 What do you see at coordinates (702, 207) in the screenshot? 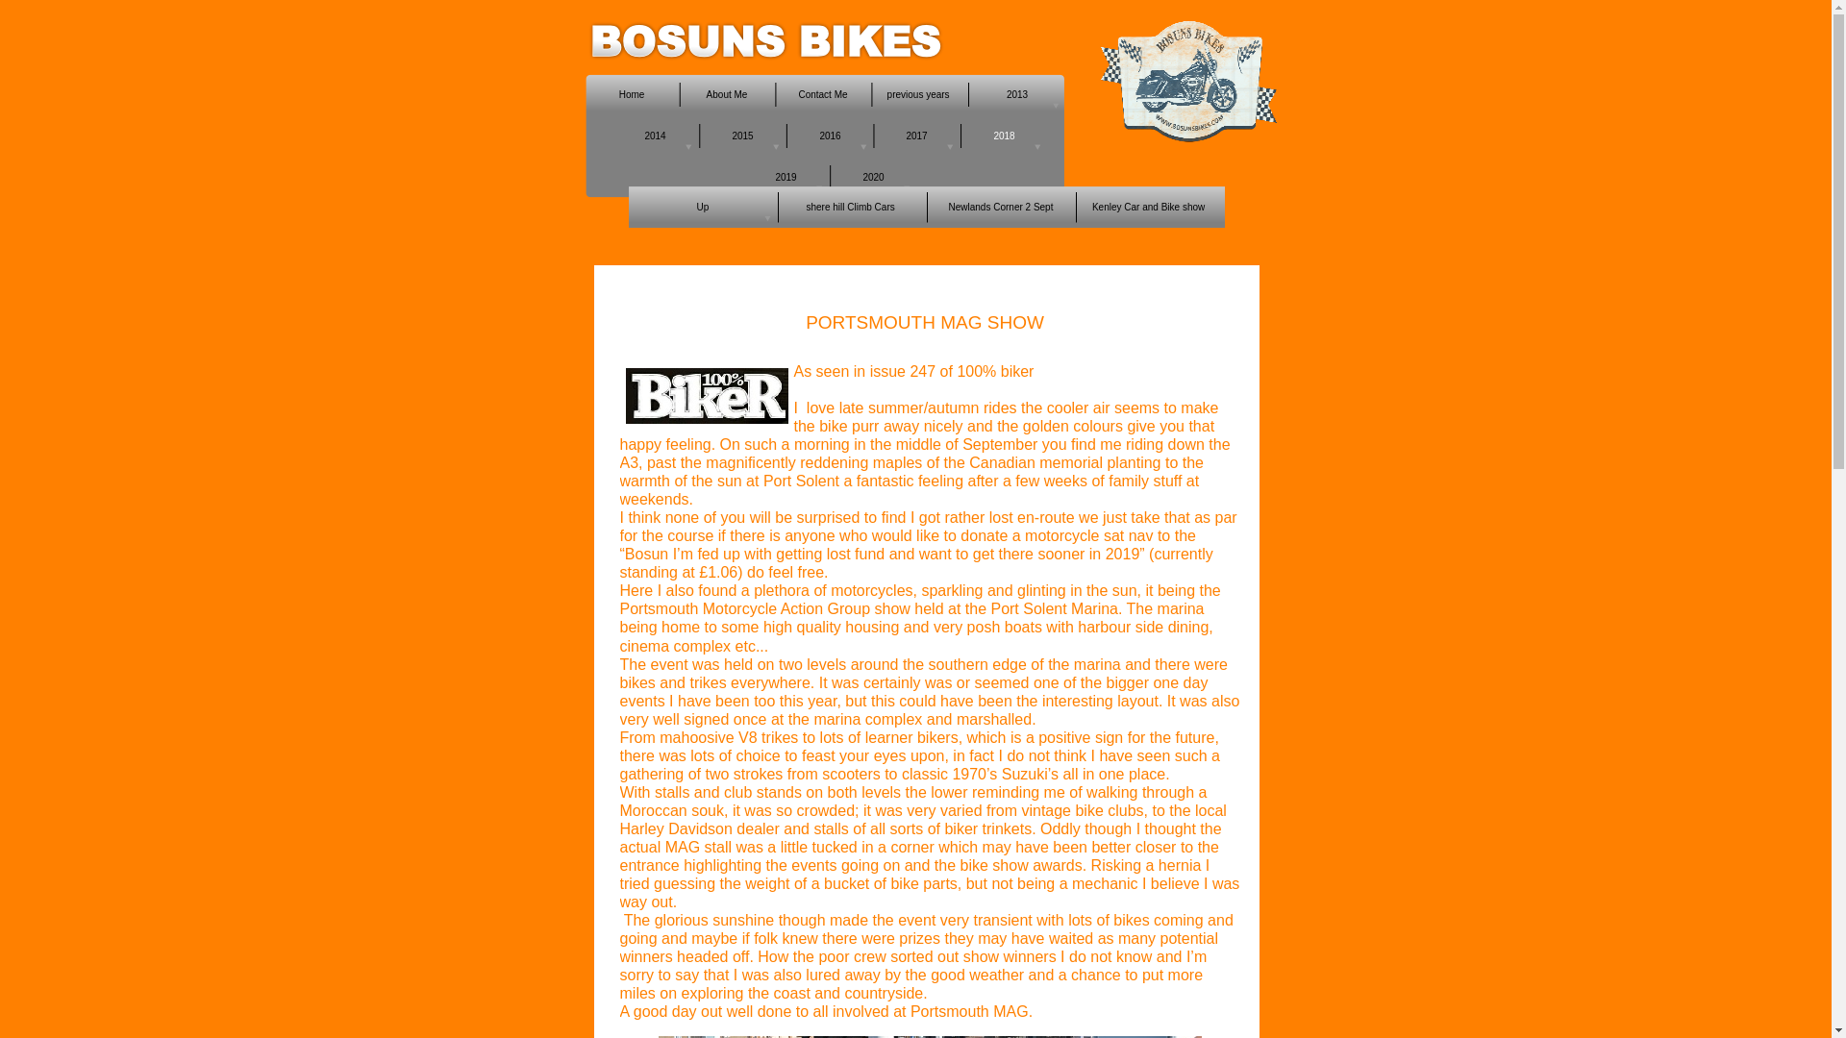
I see `Up` at bounding box center [702, 207].